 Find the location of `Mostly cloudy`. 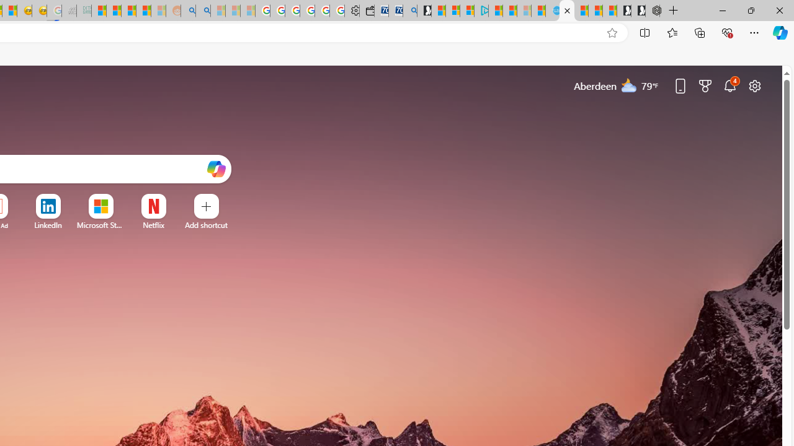

Mostly cloudy is located at coordinates (629, 85).